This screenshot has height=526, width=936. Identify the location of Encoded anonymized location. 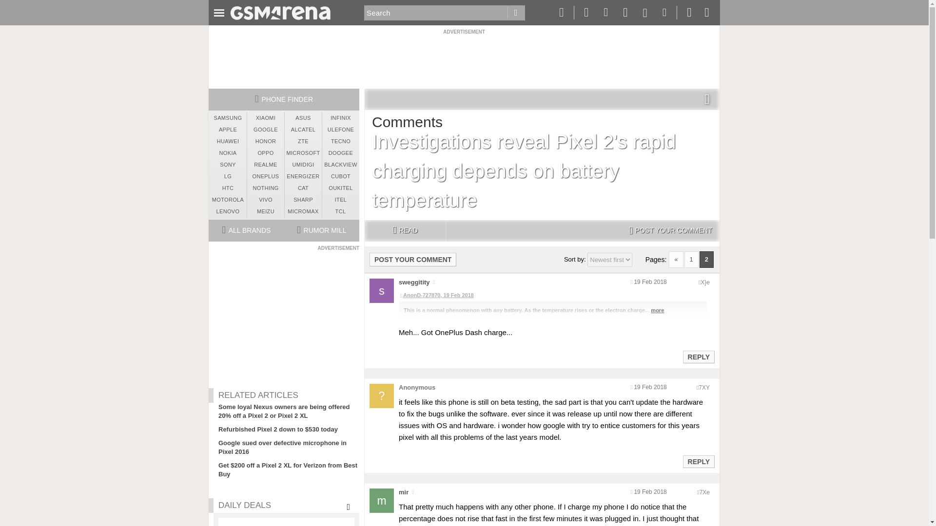
(704, 388).